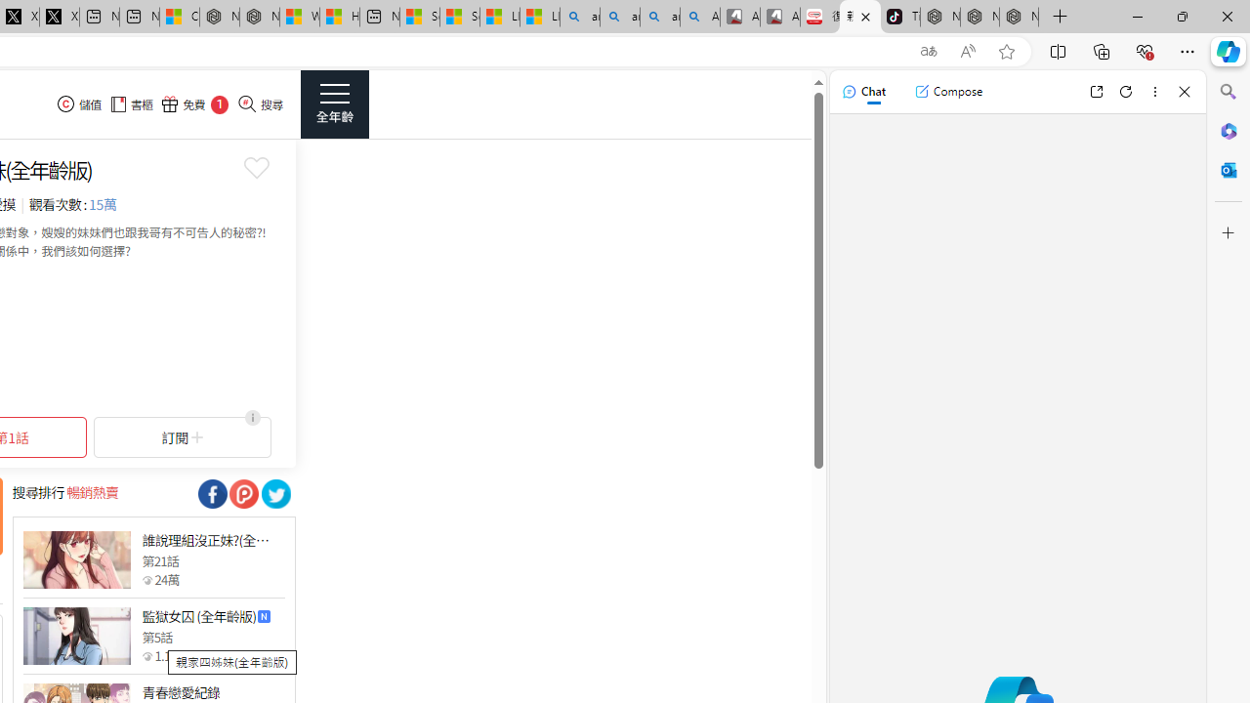  Describe the element at coordinates (1229, 170) in the screenshot. I see `Outlook` at that location.